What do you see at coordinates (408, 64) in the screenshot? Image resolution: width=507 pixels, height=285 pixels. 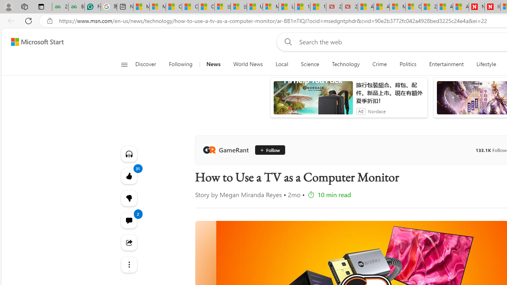 I see `Politics` at bounding box center [408, 64].